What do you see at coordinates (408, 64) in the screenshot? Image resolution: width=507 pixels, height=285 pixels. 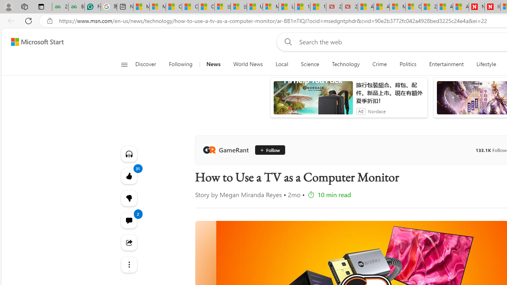 I see `Politics` at bounding box center [408, 64].